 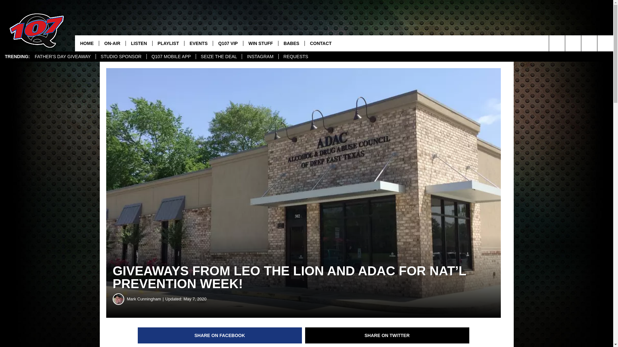 What do you see at coordinates (260, 43) in the screenshot?
I see `WIN STUFF` at bounding box center [260, 43].